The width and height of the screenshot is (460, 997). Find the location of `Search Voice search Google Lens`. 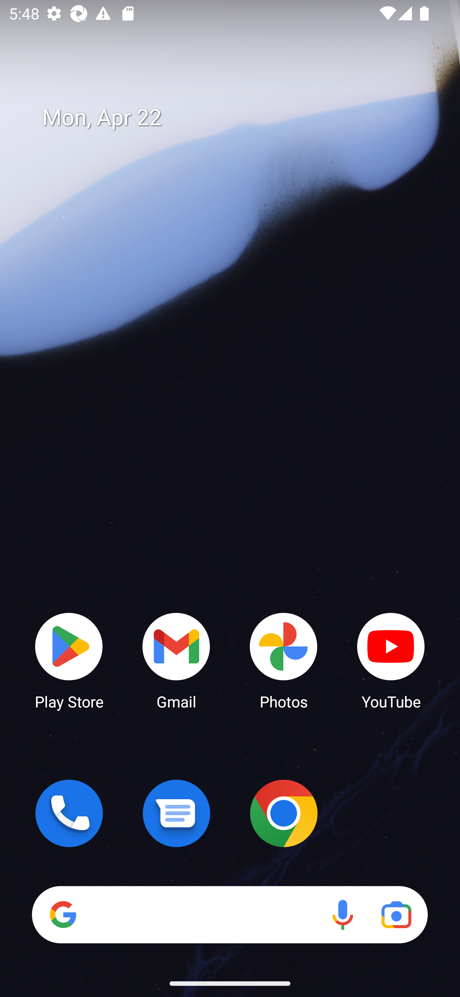

Search Voice search Google Lens is located at coordinates (230, 915).